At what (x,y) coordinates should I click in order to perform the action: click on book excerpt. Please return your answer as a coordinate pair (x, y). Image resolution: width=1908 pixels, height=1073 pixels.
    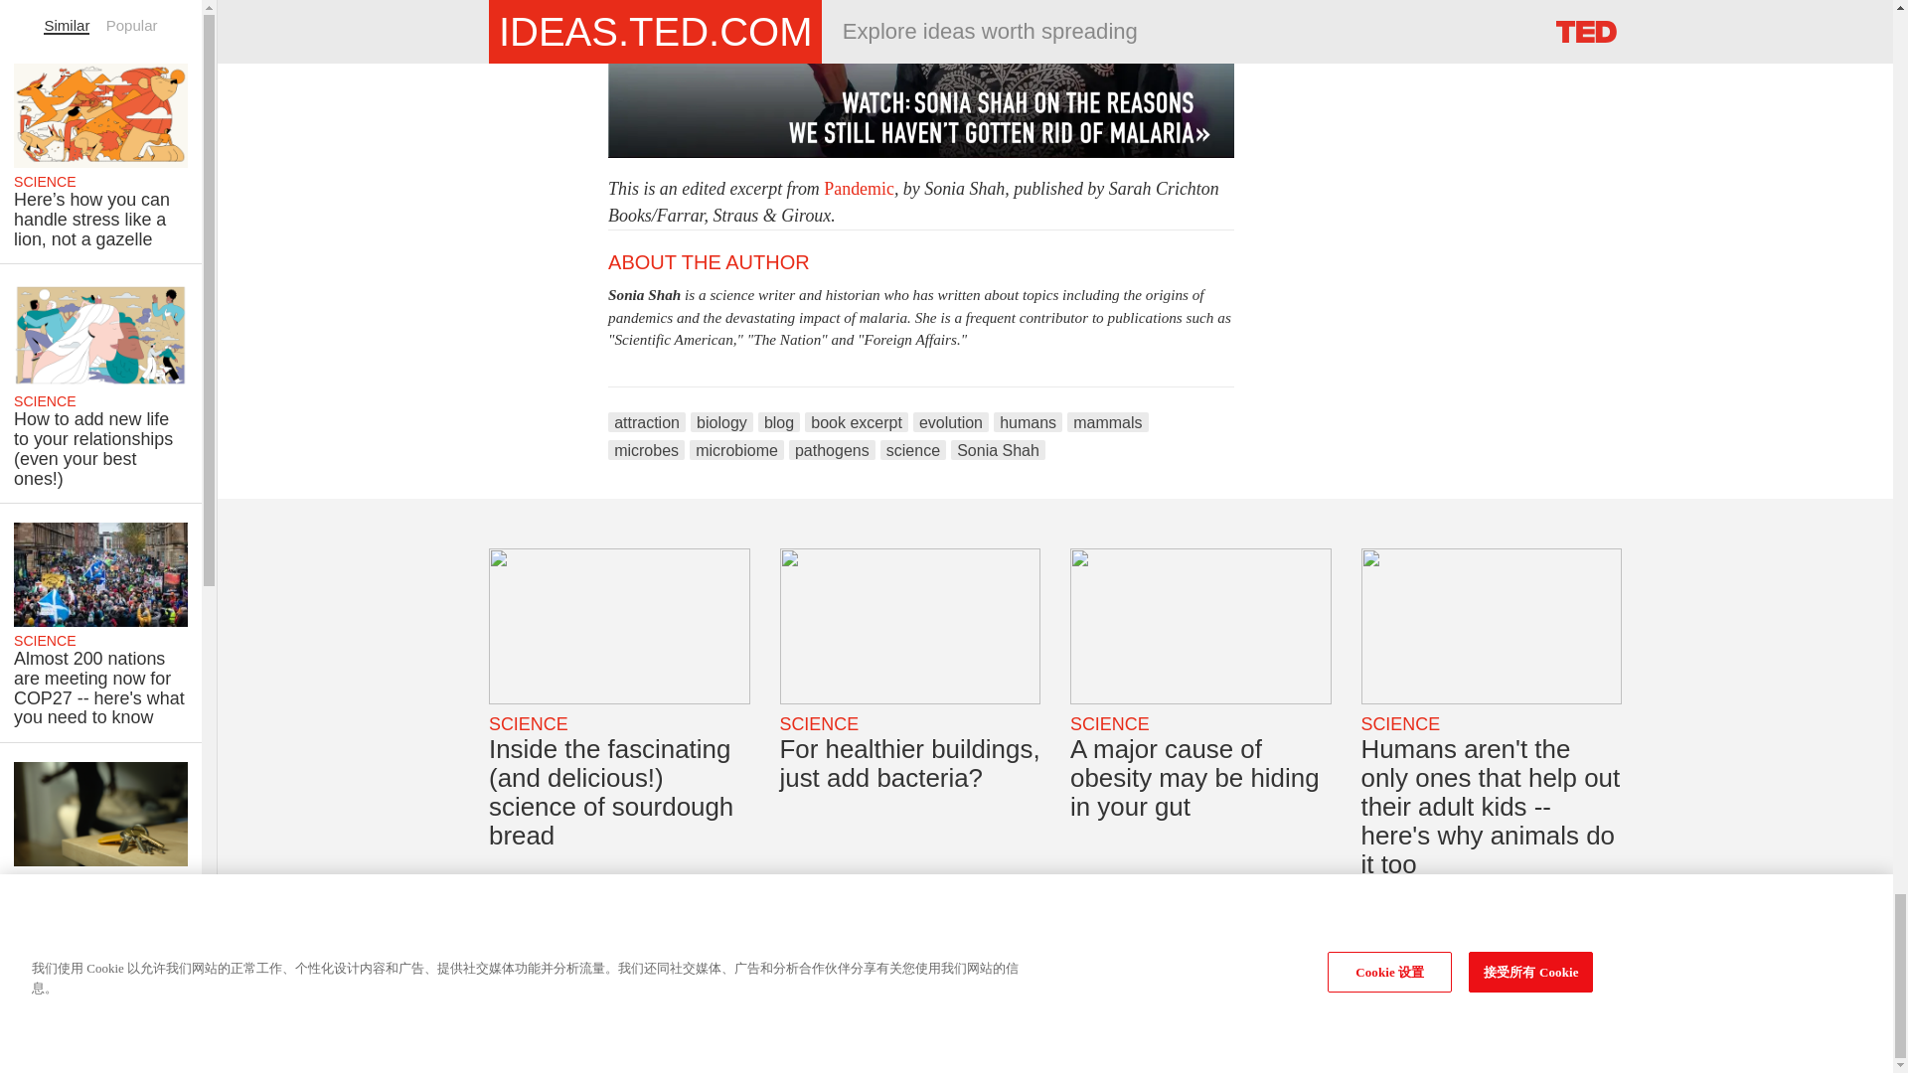
    Looking at the image, I should click on (857, 421).